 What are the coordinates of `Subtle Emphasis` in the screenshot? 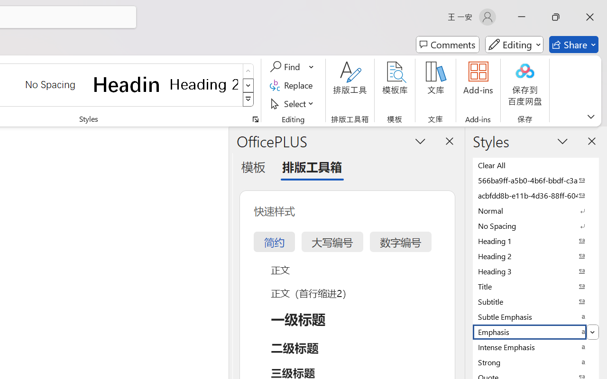 It's located at (536, 316).